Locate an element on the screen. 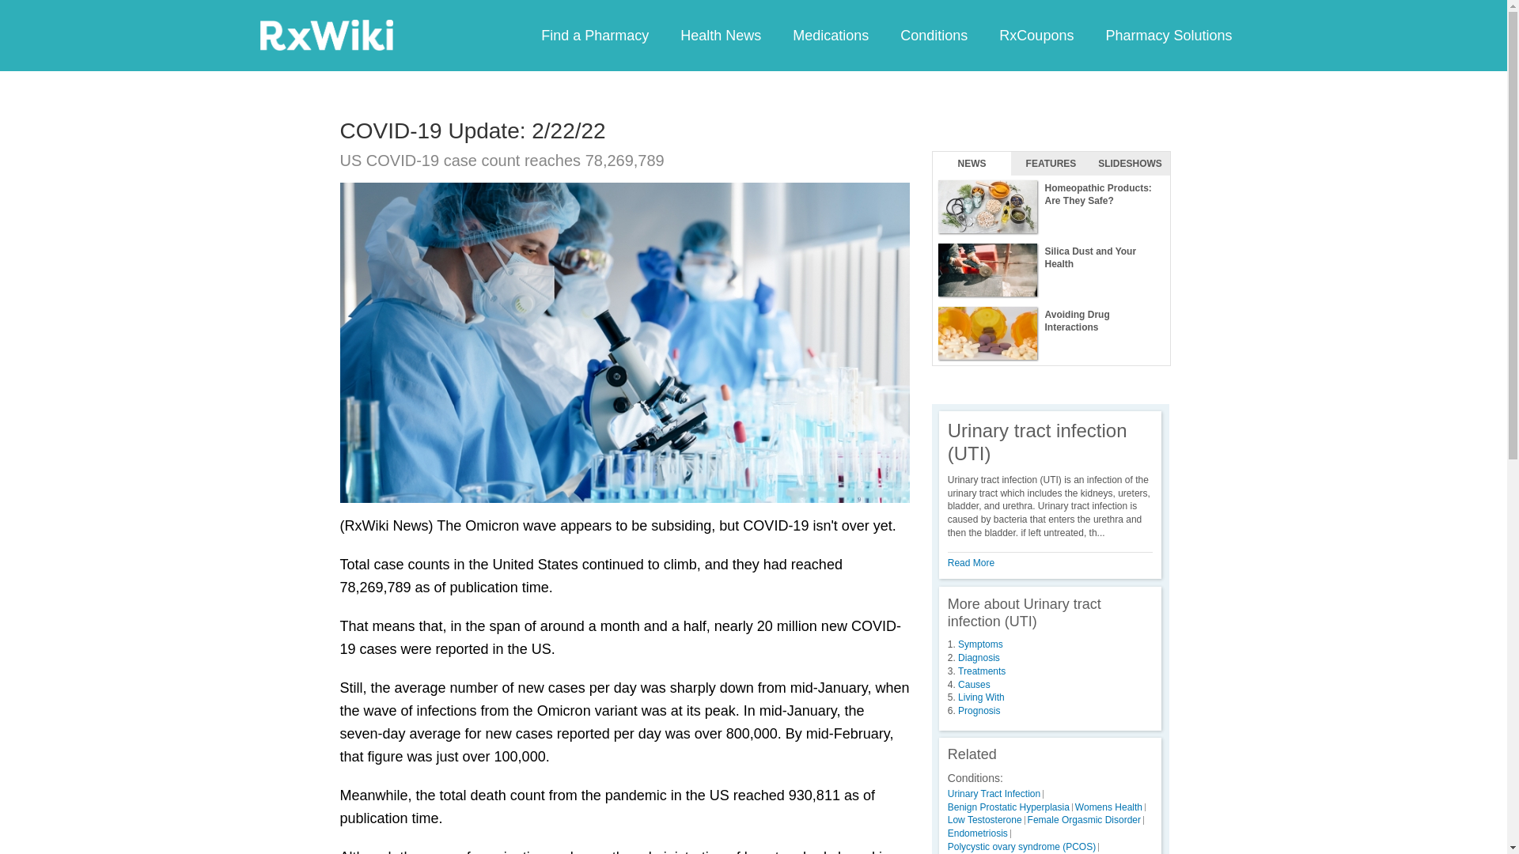 The image size is (1519, 854). Medications is located at coordinates (830, 35).